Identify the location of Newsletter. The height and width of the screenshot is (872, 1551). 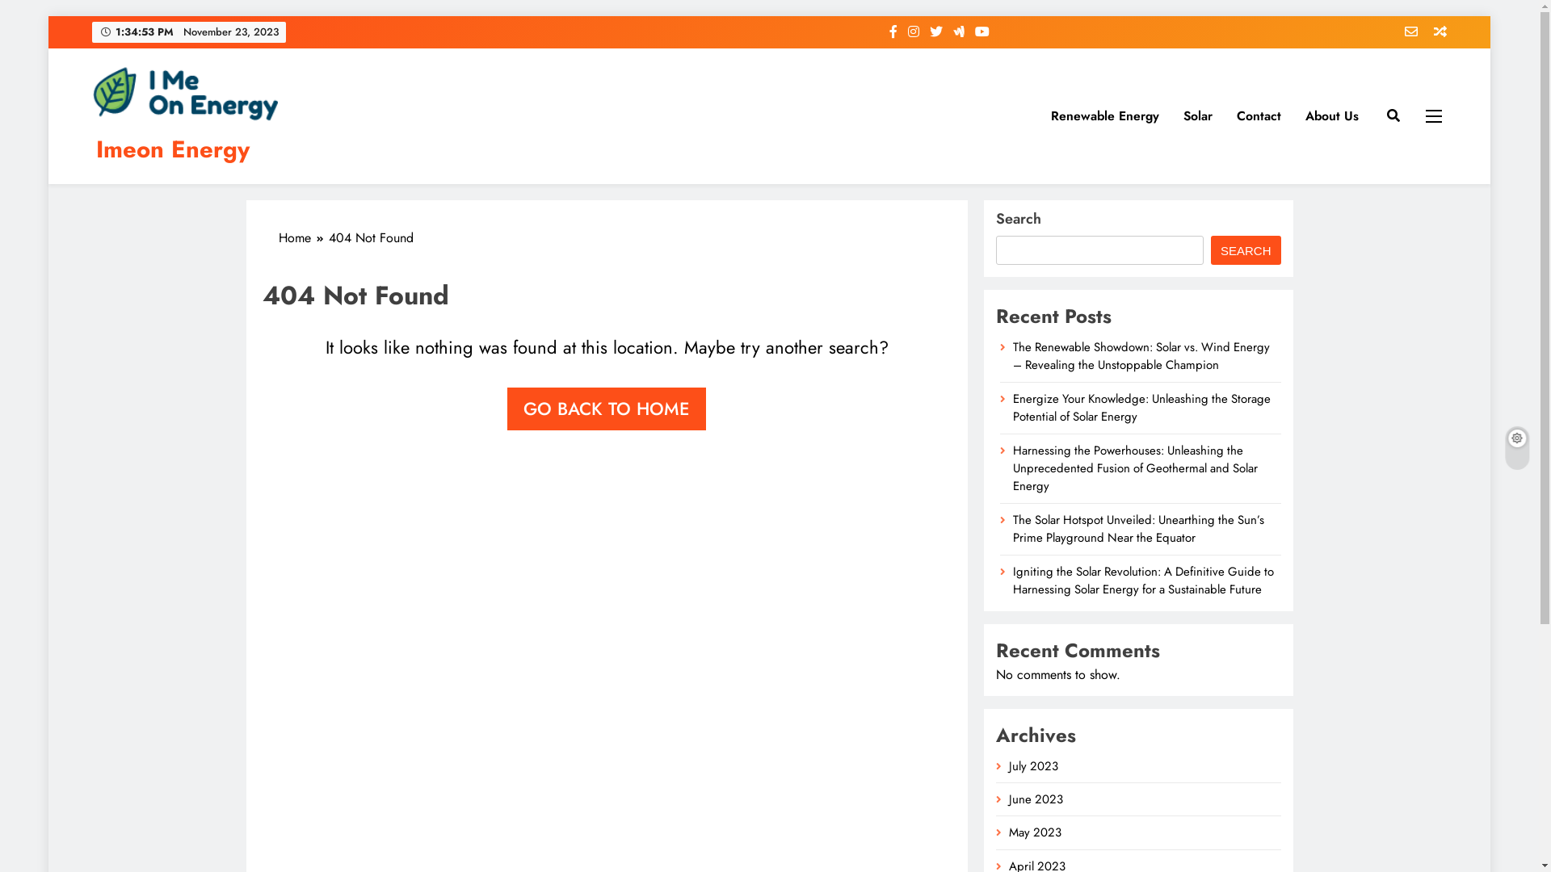
(1406, 32).